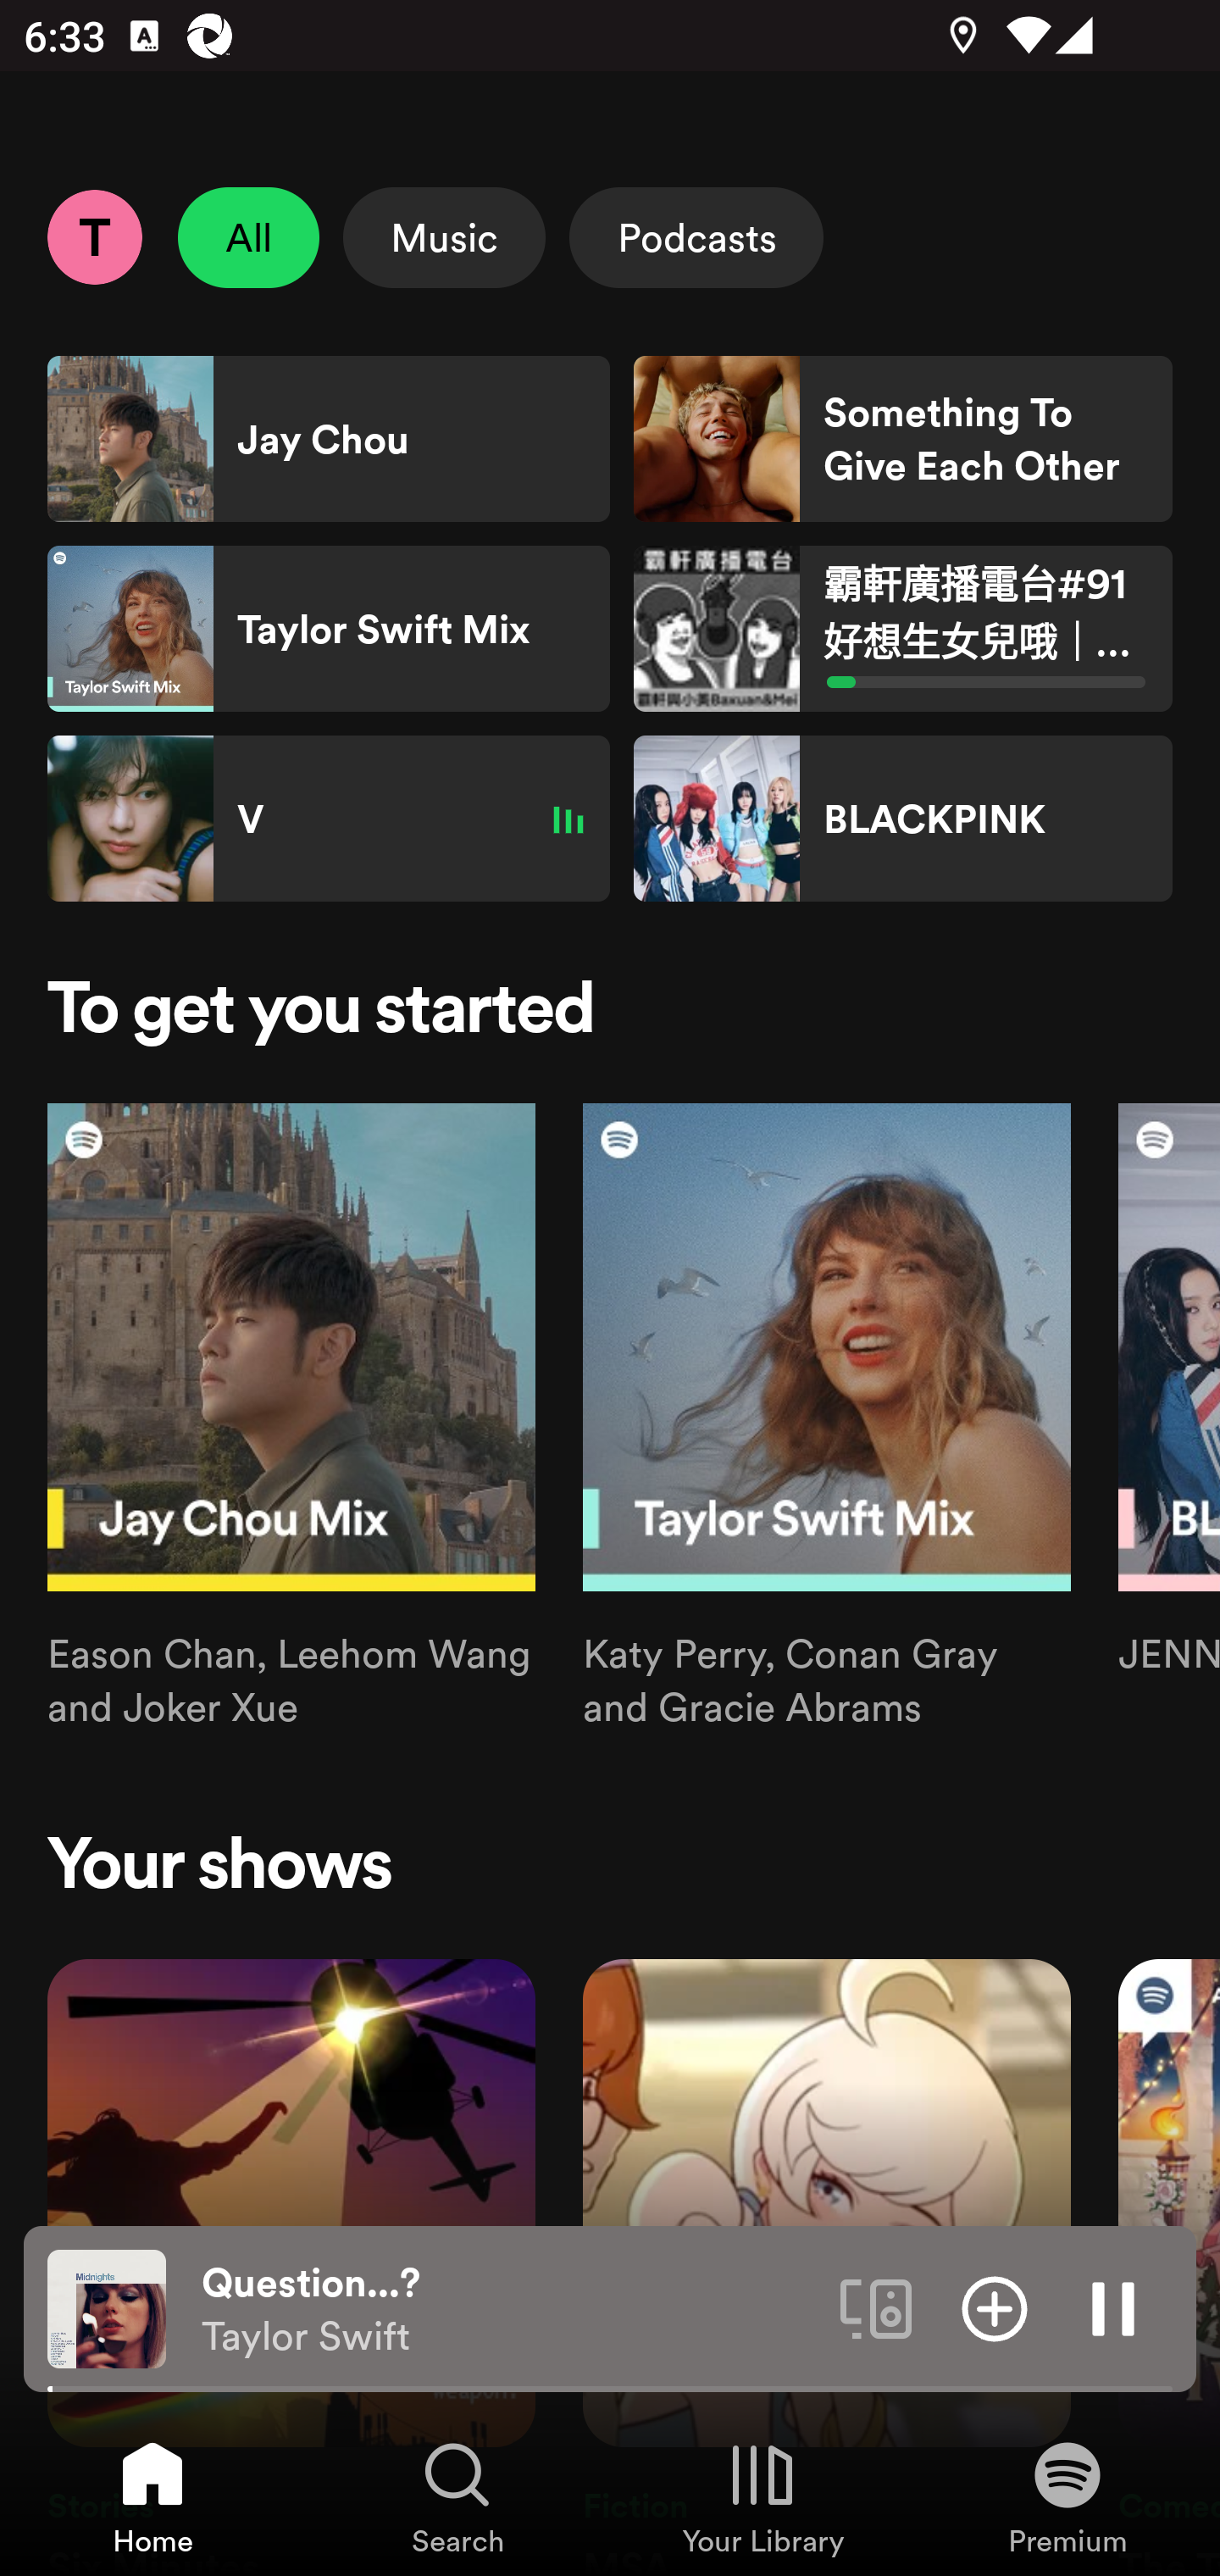  I want to click on All Unselect All, so click(249, 237).